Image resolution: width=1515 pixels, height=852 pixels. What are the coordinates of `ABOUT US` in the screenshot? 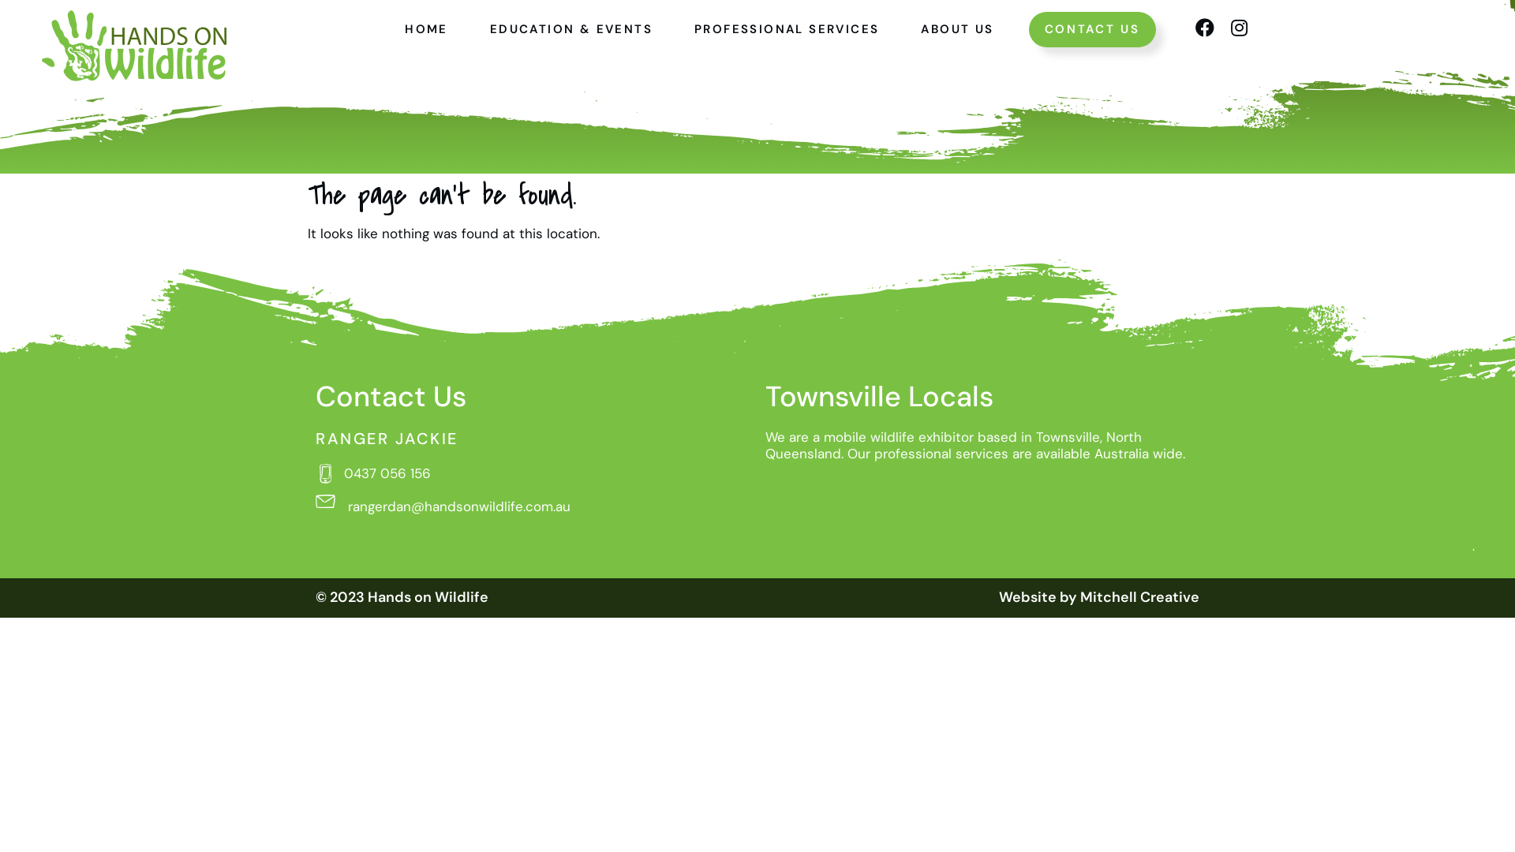 It's located at (957, 28).